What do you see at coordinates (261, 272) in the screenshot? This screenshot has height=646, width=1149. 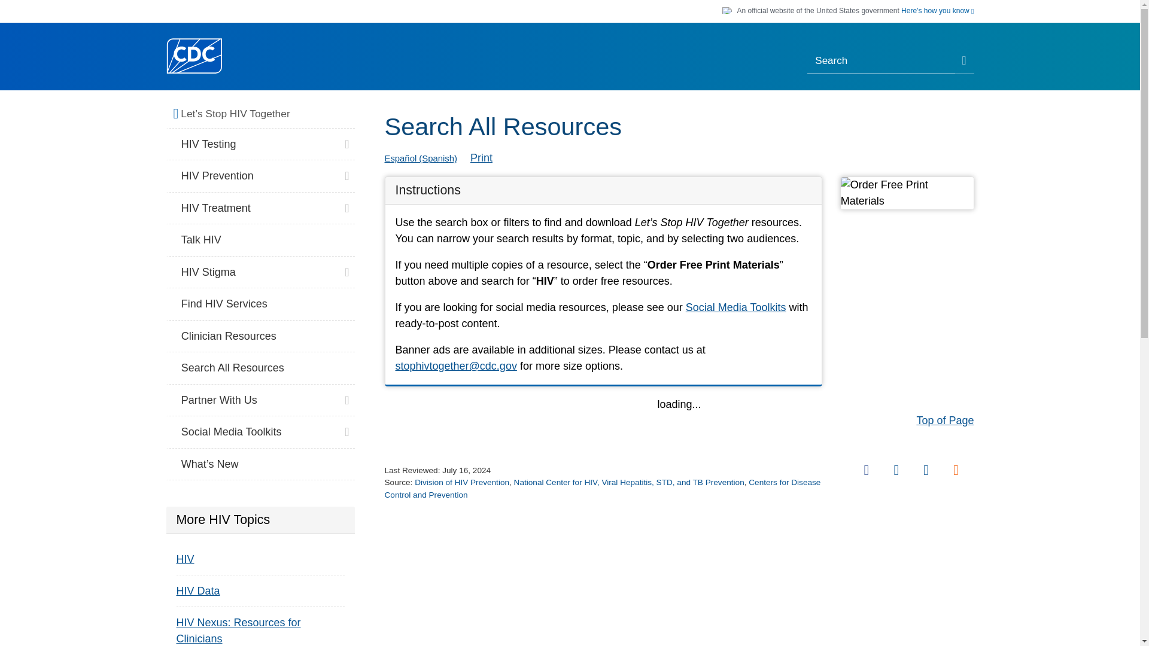 I see `HIV Stigma` at bounding box center [261, 272].